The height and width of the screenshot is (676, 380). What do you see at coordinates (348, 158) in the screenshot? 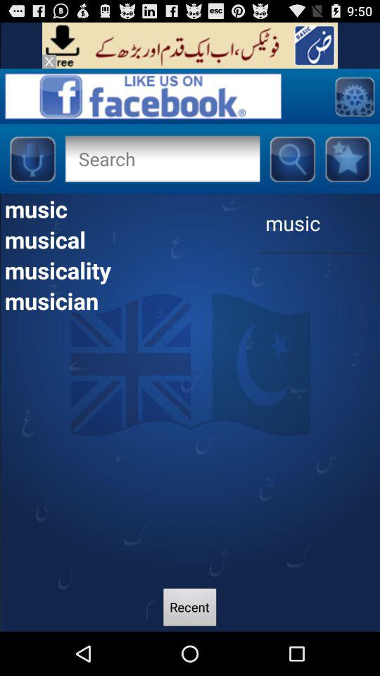
I see `favorite page` at bounding box center [348, 158].